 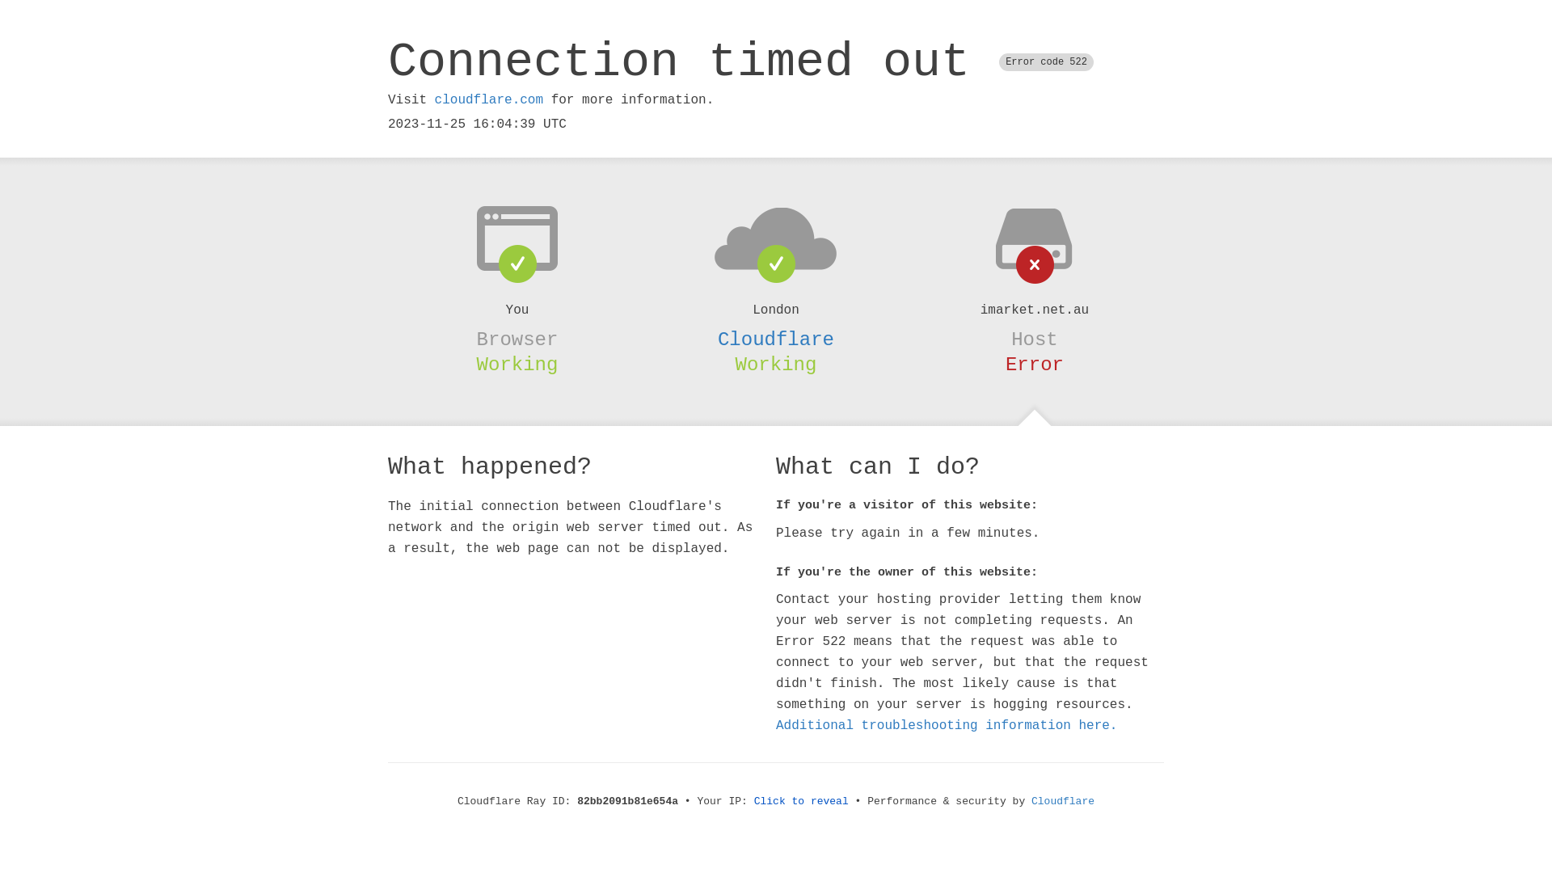 What do you see at coordinates (802, 802) in the screenshot?
I see `Click to reveal` at bounding box center [802, 802].